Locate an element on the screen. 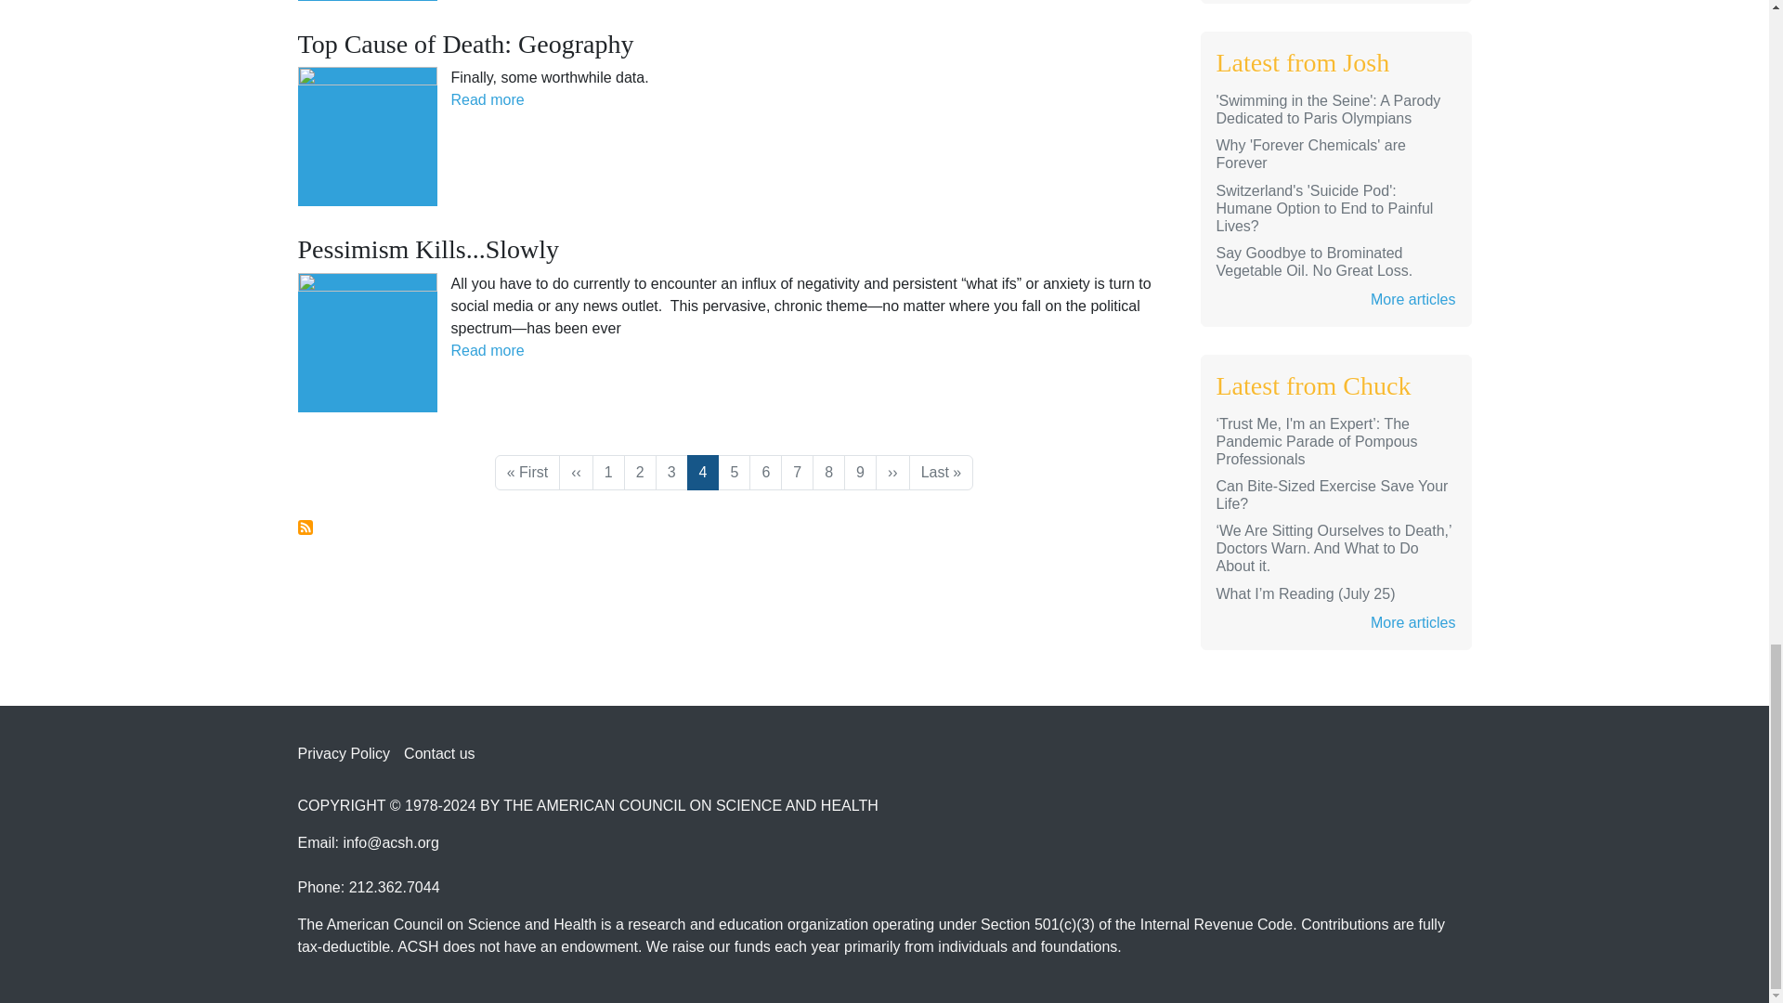 Image resolution: width=1783 pixels, height=1003 pixels. Go to next page is located at coordinates (891, 473).